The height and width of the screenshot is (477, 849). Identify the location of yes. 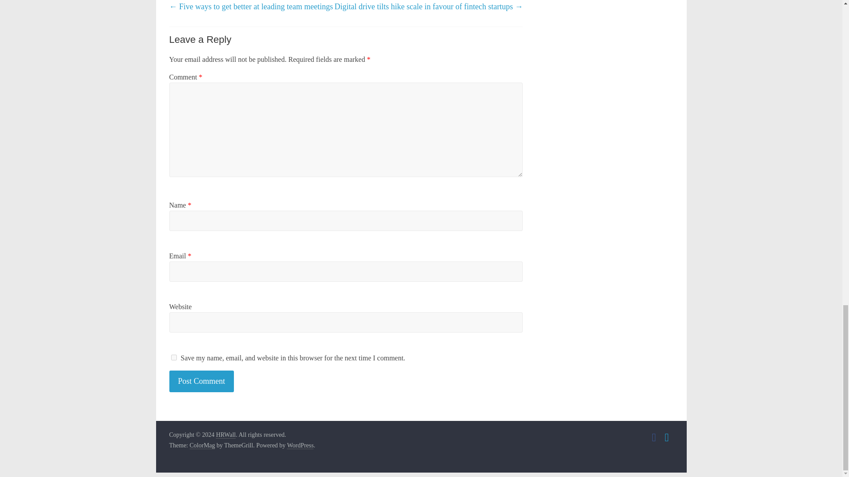
(173, 358).